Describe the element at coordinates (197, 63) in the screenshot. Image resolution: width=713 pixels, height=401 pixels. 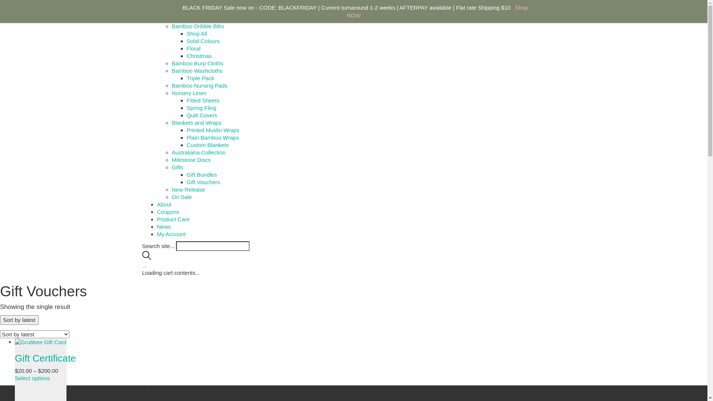
I see `Bamboo Burp Cloths` at that location.